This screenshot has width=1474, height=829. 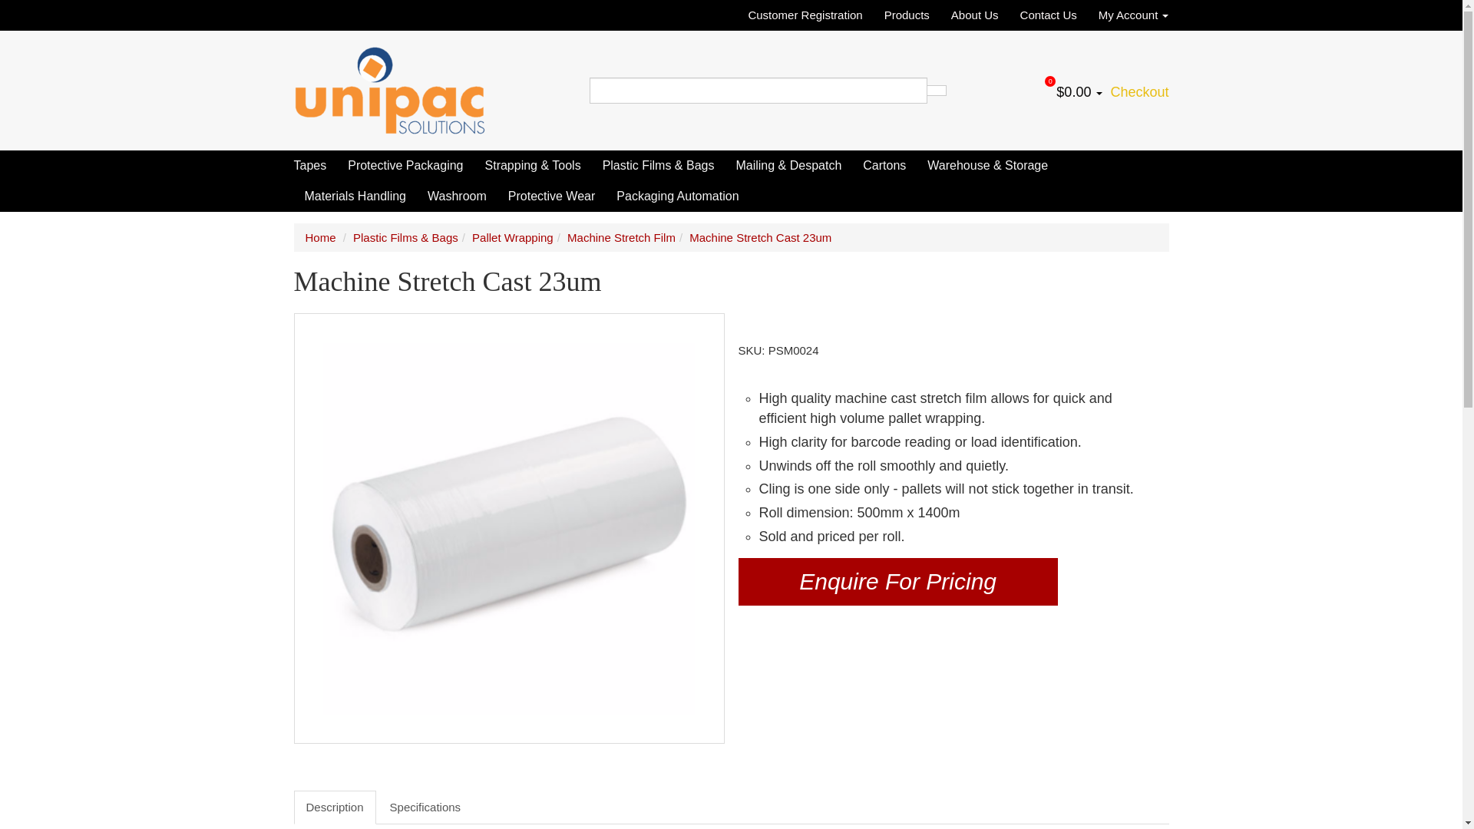 I want to click on About Us, so click(x=975, y=15).